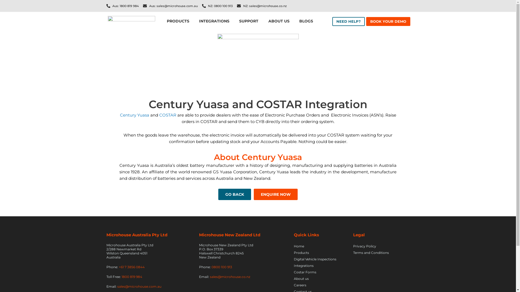 The image size is (520, 292). Describe the element at coordinates (132, 277) in the screenshot. I see `1800 819 984` at that location.